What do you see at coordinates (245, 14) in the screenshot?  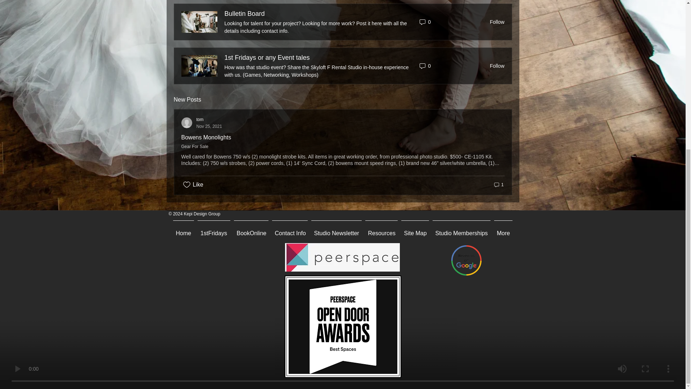 I see `1stFridays` at bounding box center [245, 14].